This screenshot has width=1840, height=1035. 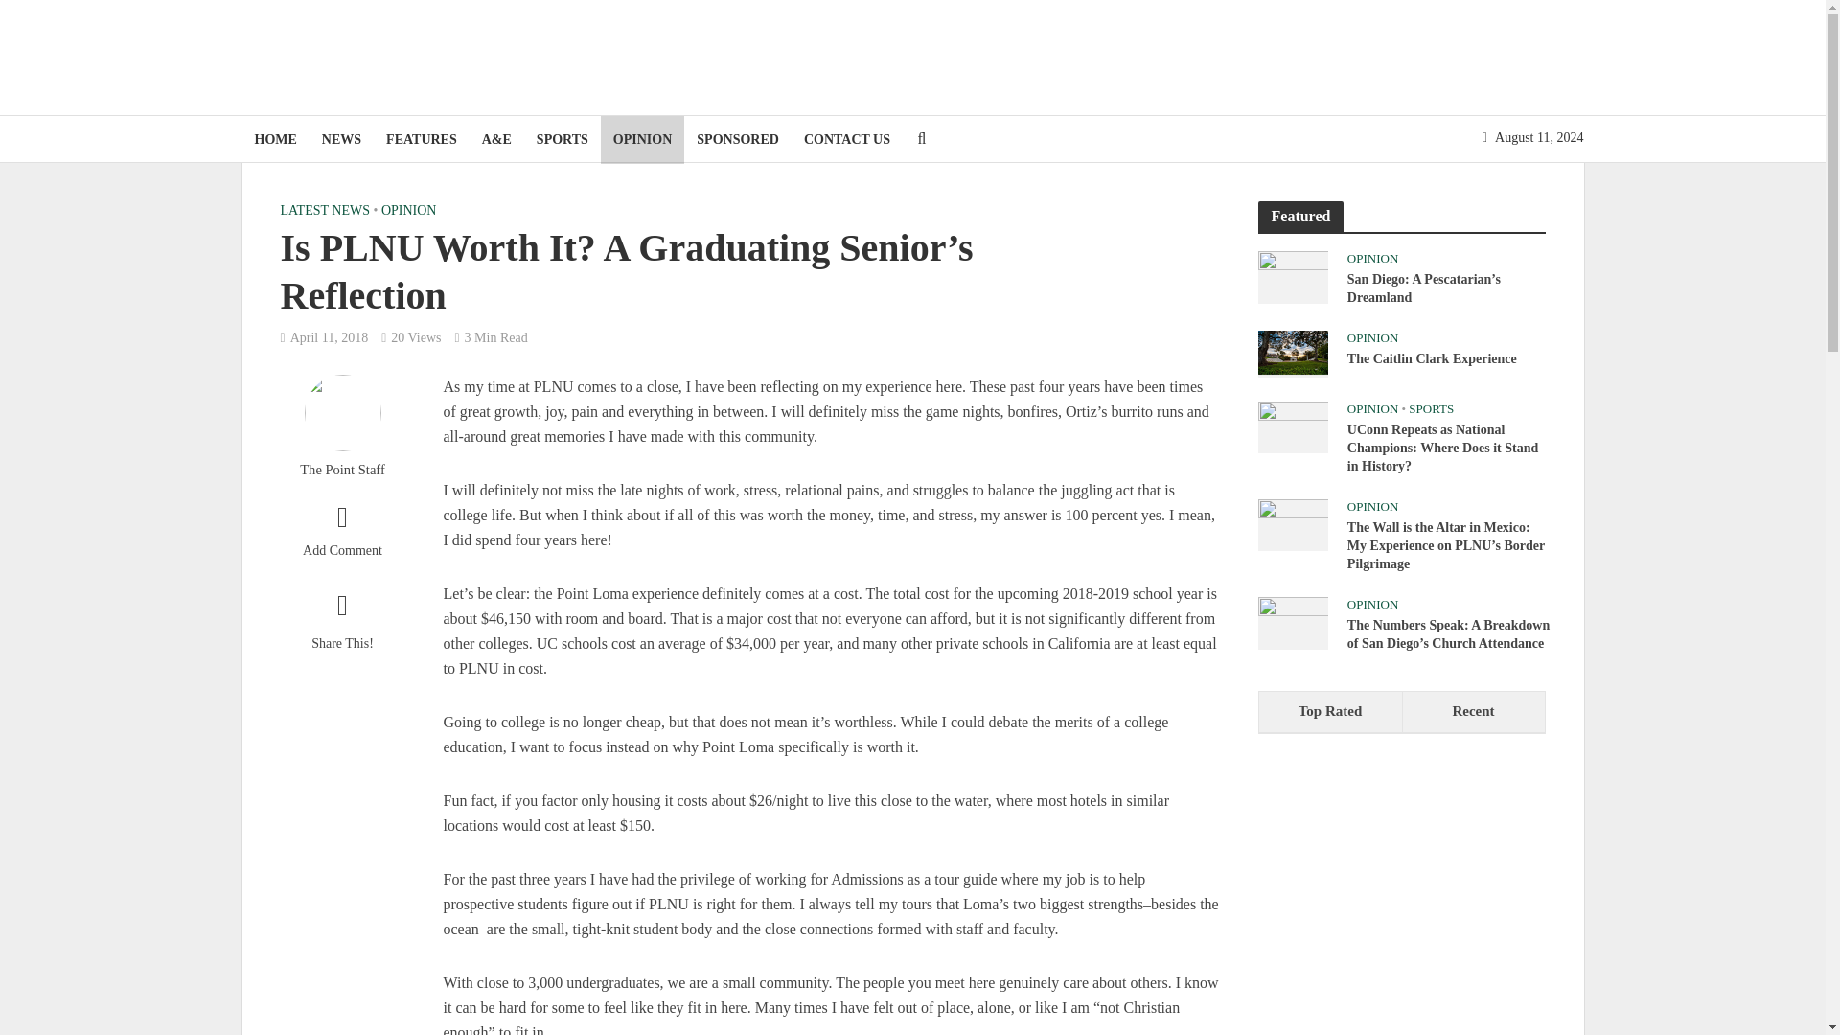 What do you see at coordinates (274, 139) in the screenshot?
I see `HOME` at bounding box center [274, 139].